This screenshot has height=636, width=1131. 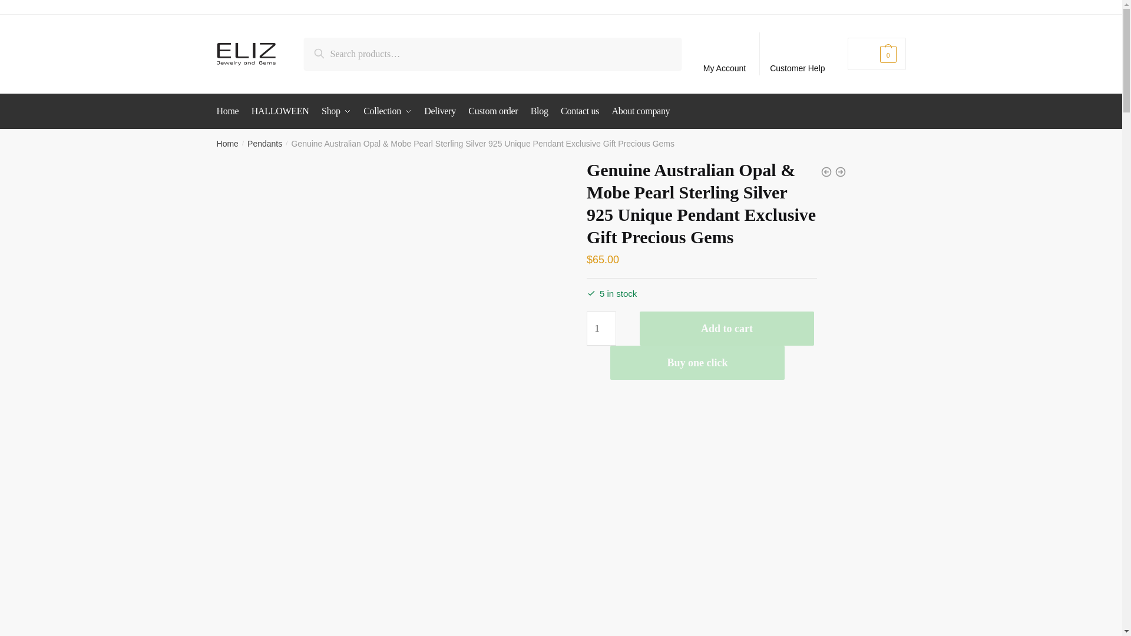 I want to click on My Account, so click(x=725, y=54).